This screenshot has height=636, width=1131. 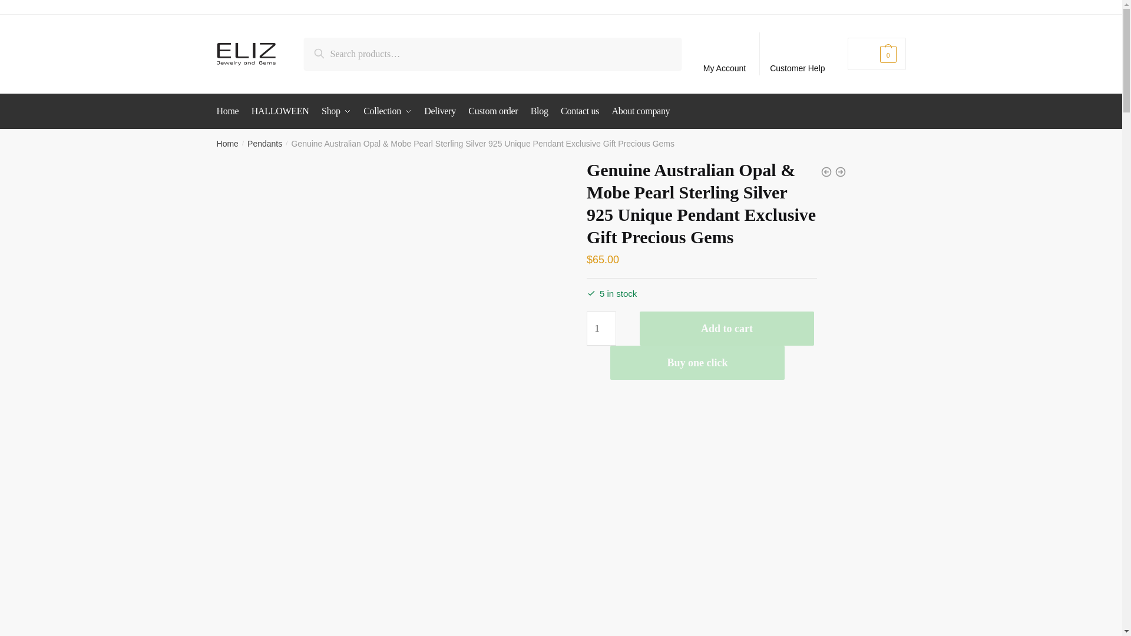 I want to click on My Account, so click(x=725, y=54).